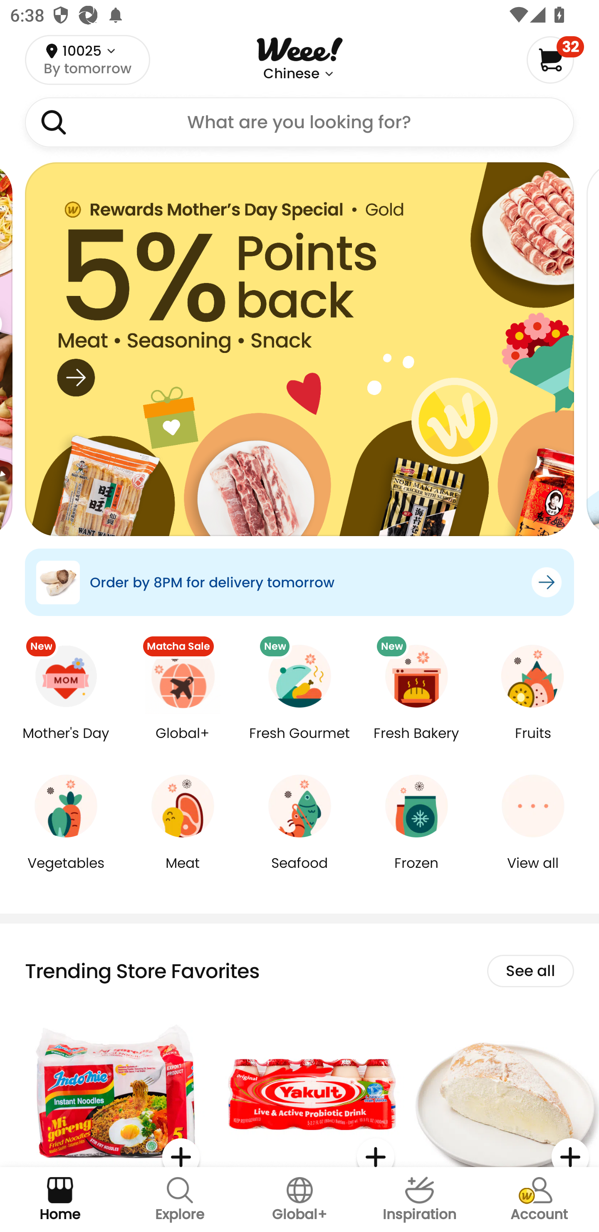 The height and width of the screenshot is (1232, 599). I want to click on Order by 8PM for delivery tomorrow, so click(299, 582).